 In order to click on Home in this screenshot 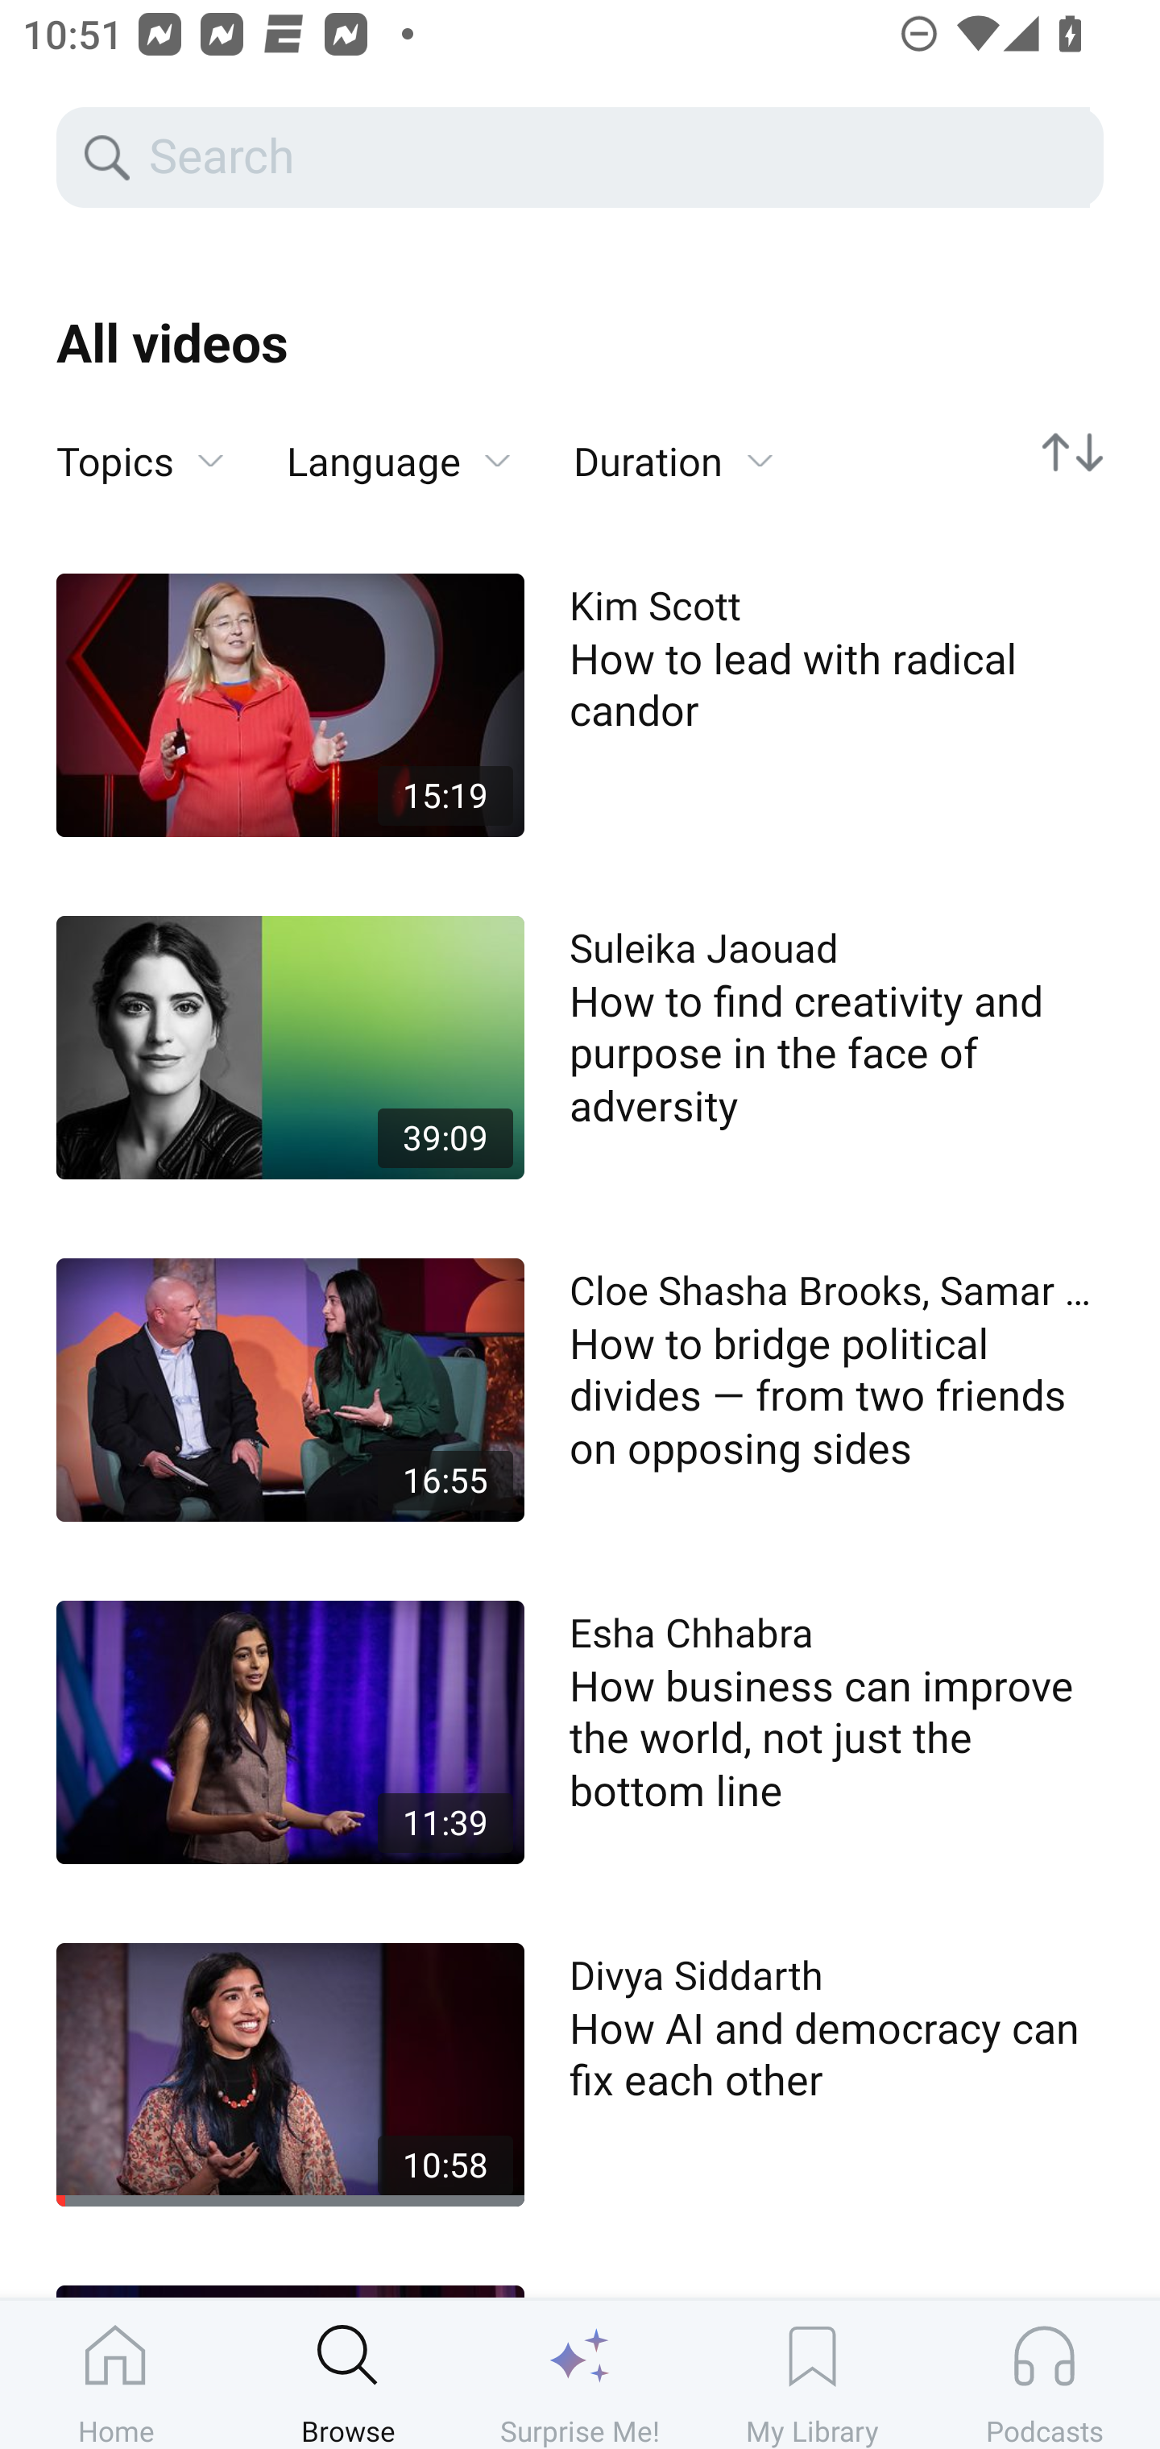, I will do `click(116, 2374)`.